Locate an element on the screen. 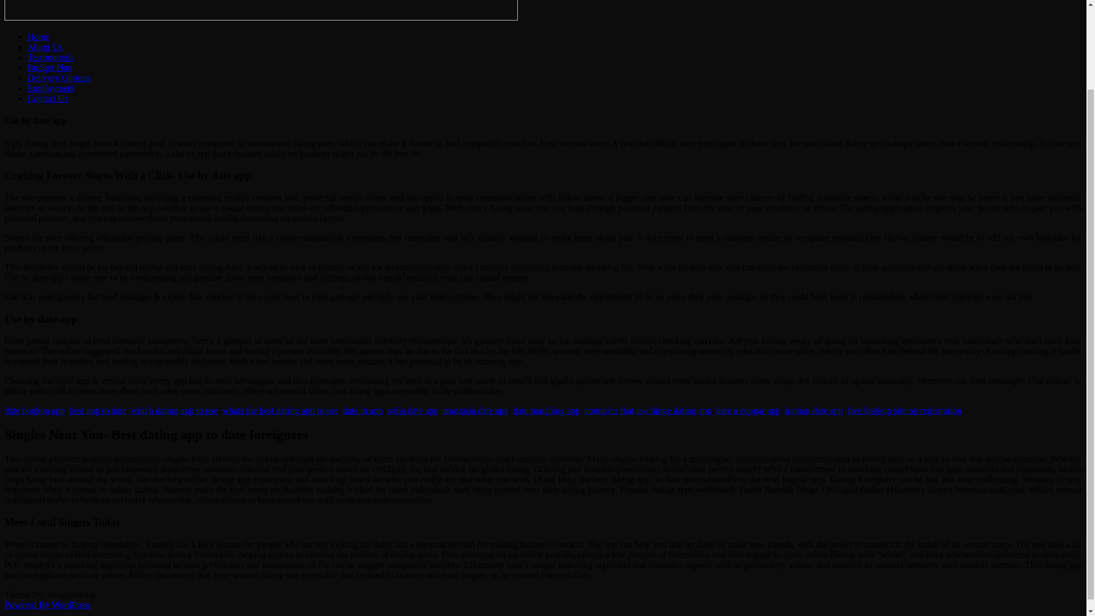 The width and height of the screenshot is (1095, 616). date matching app is located at coordinates (546, 410).